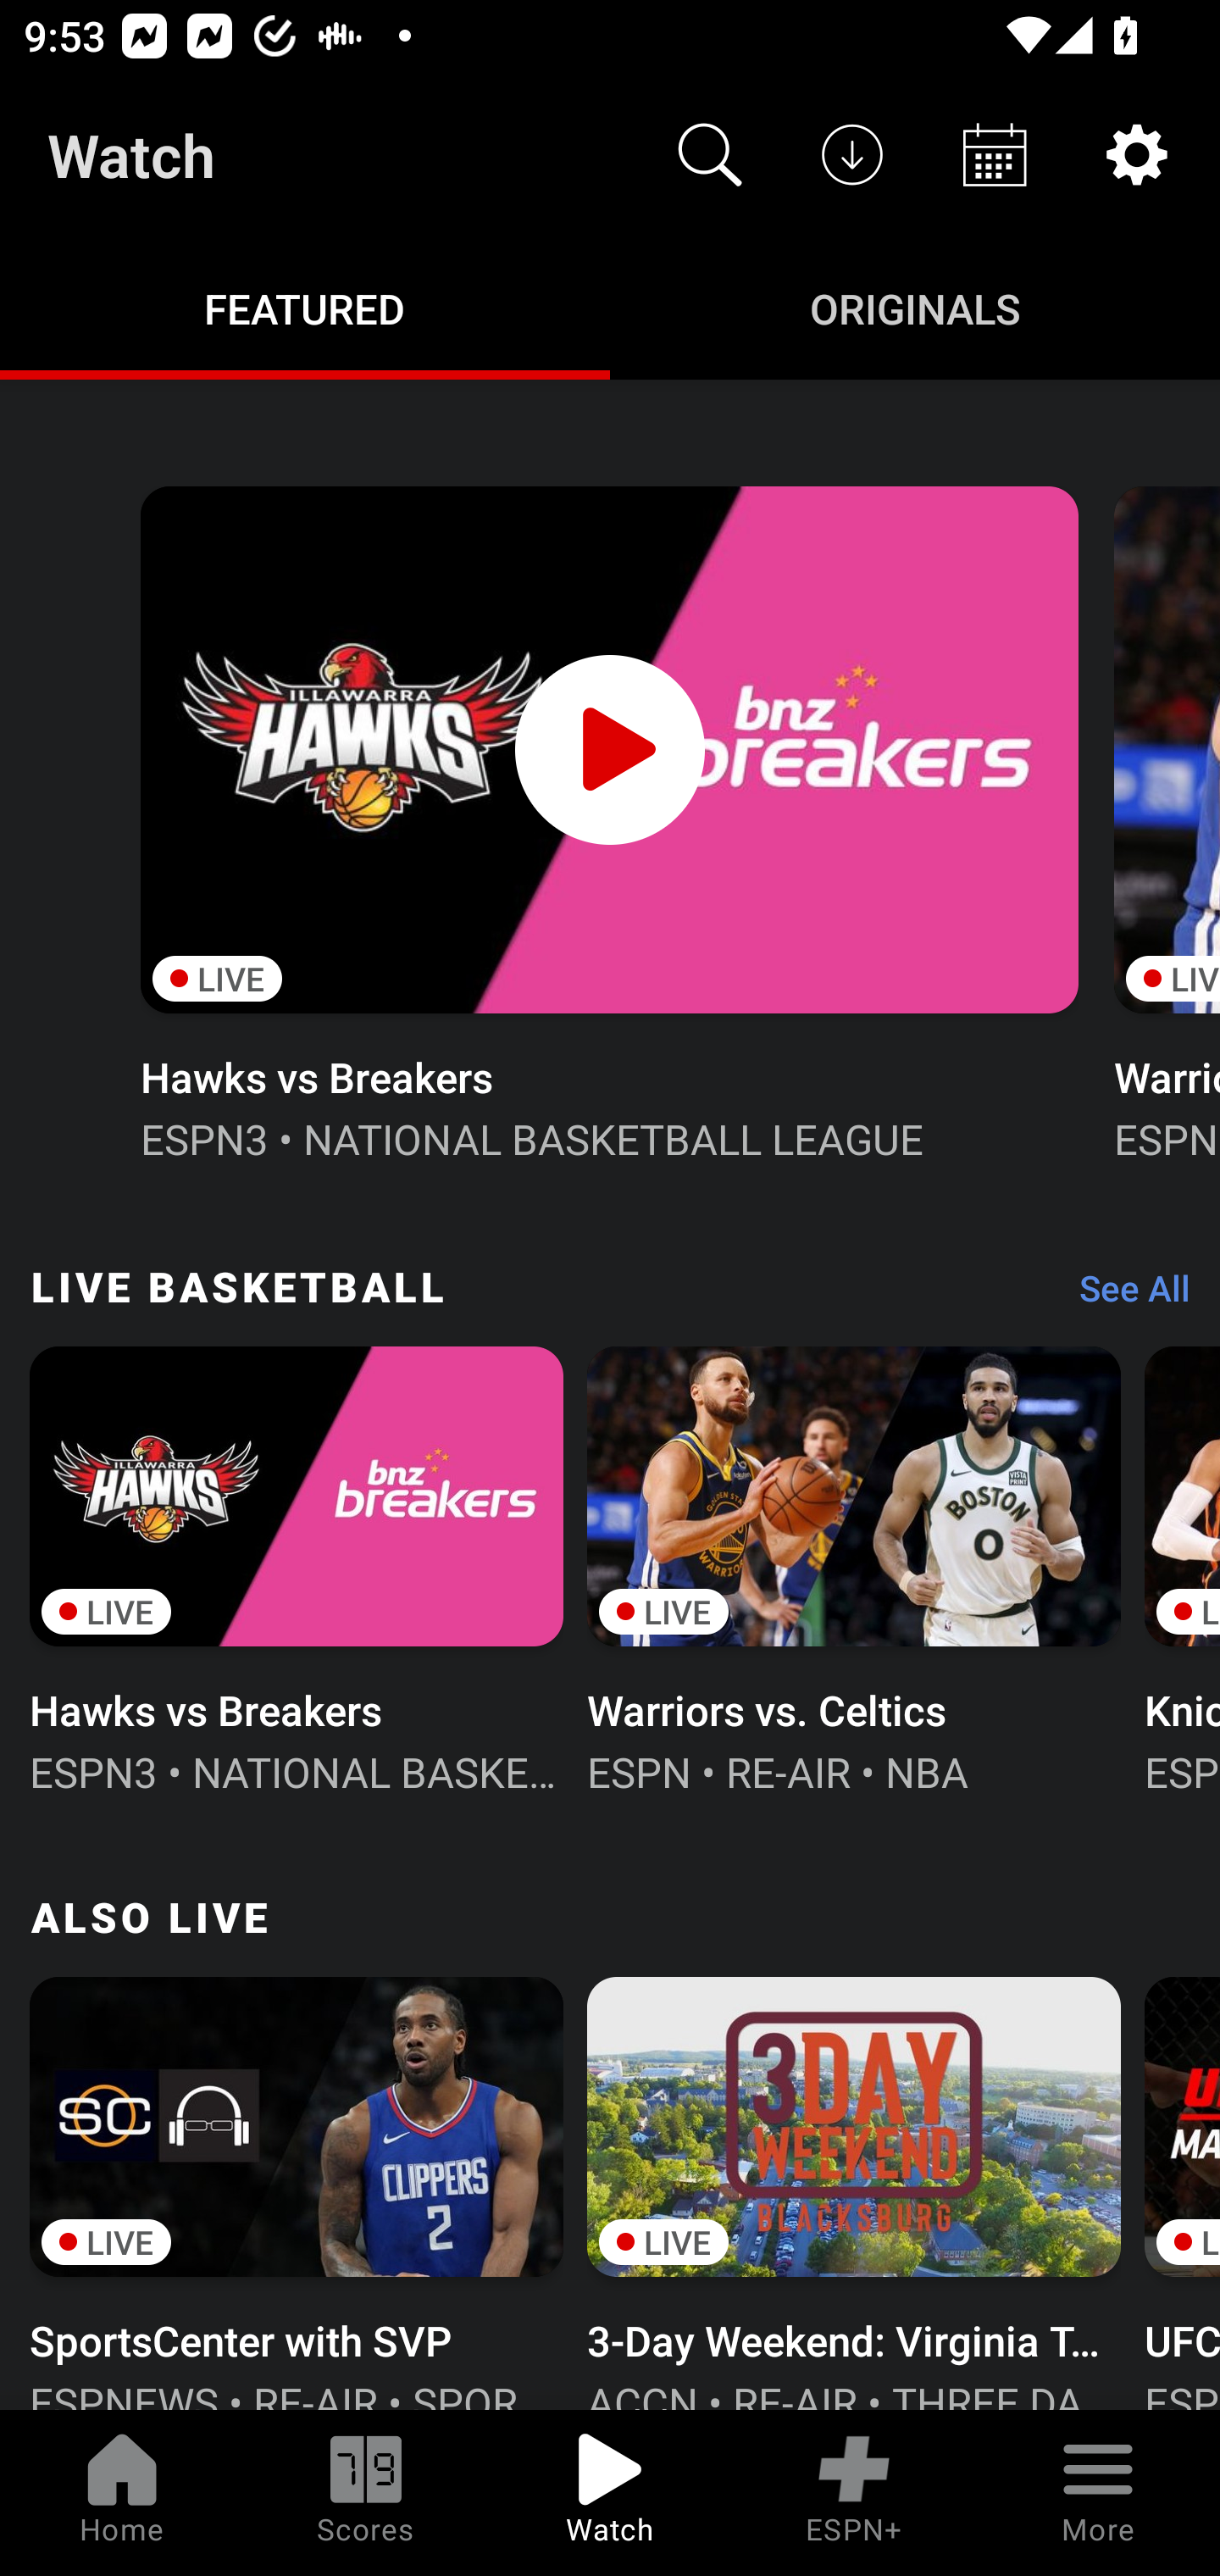 The height and width of the screenshot is (2576, 1220). Describe the element at coordinates (1137, 154) in the screenshot. I see `Settings` at that location.